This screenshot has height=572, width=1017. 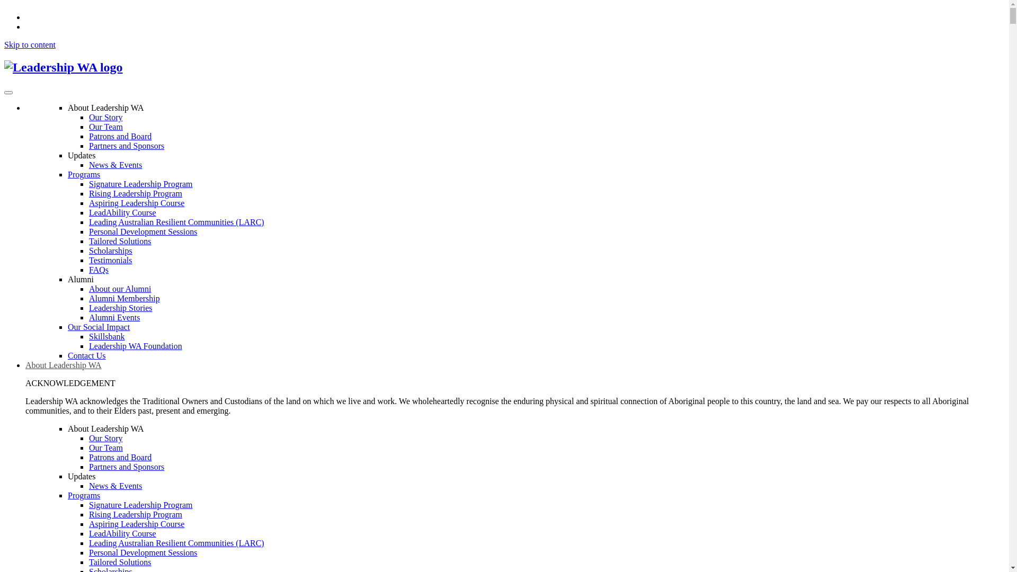 What do you see at coordinates (106, 448) in the screenshot?
I see `Our Team` at bounding box center [106, 448].